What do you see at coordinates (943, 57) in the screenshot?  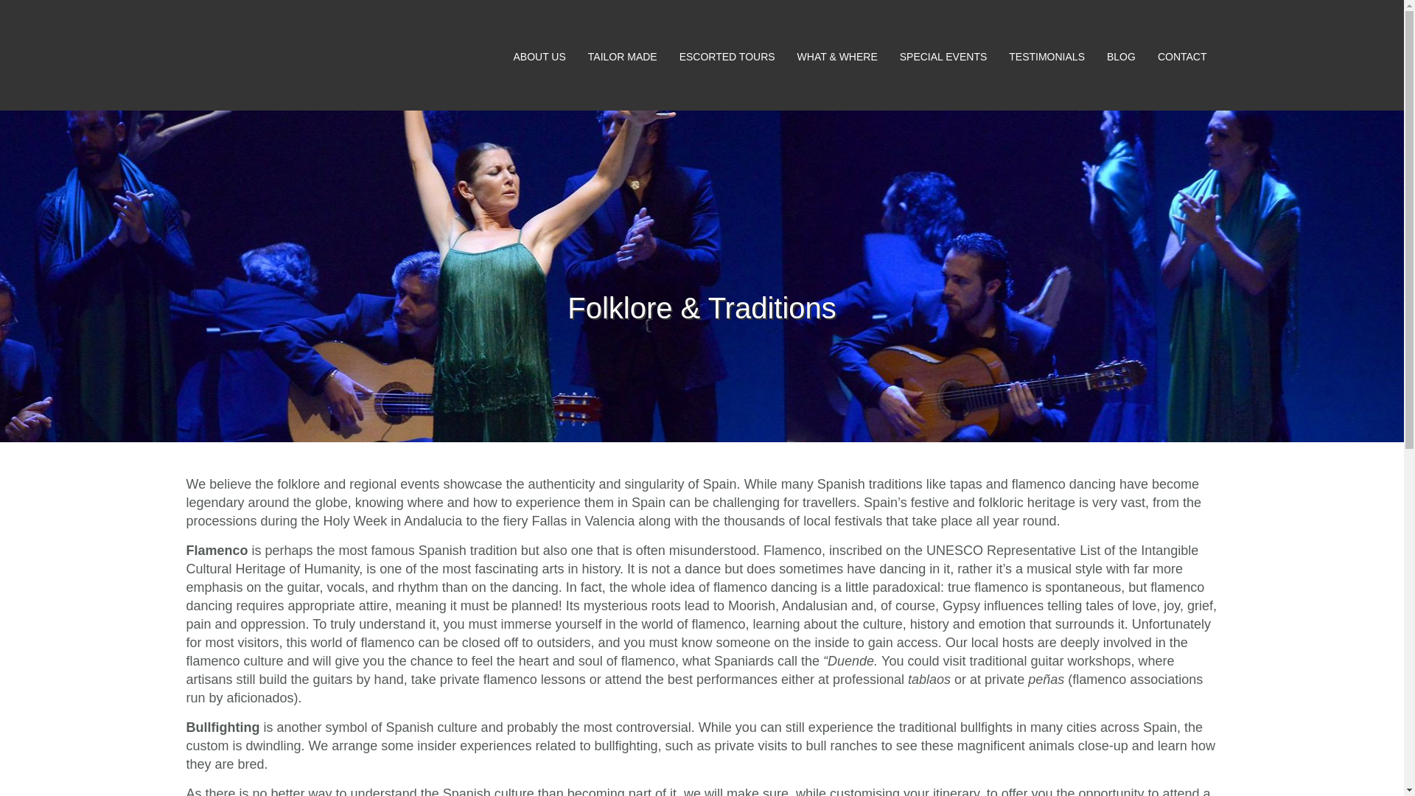 I see `SPECIAL EVENTS` at bounding box center [943, 57].